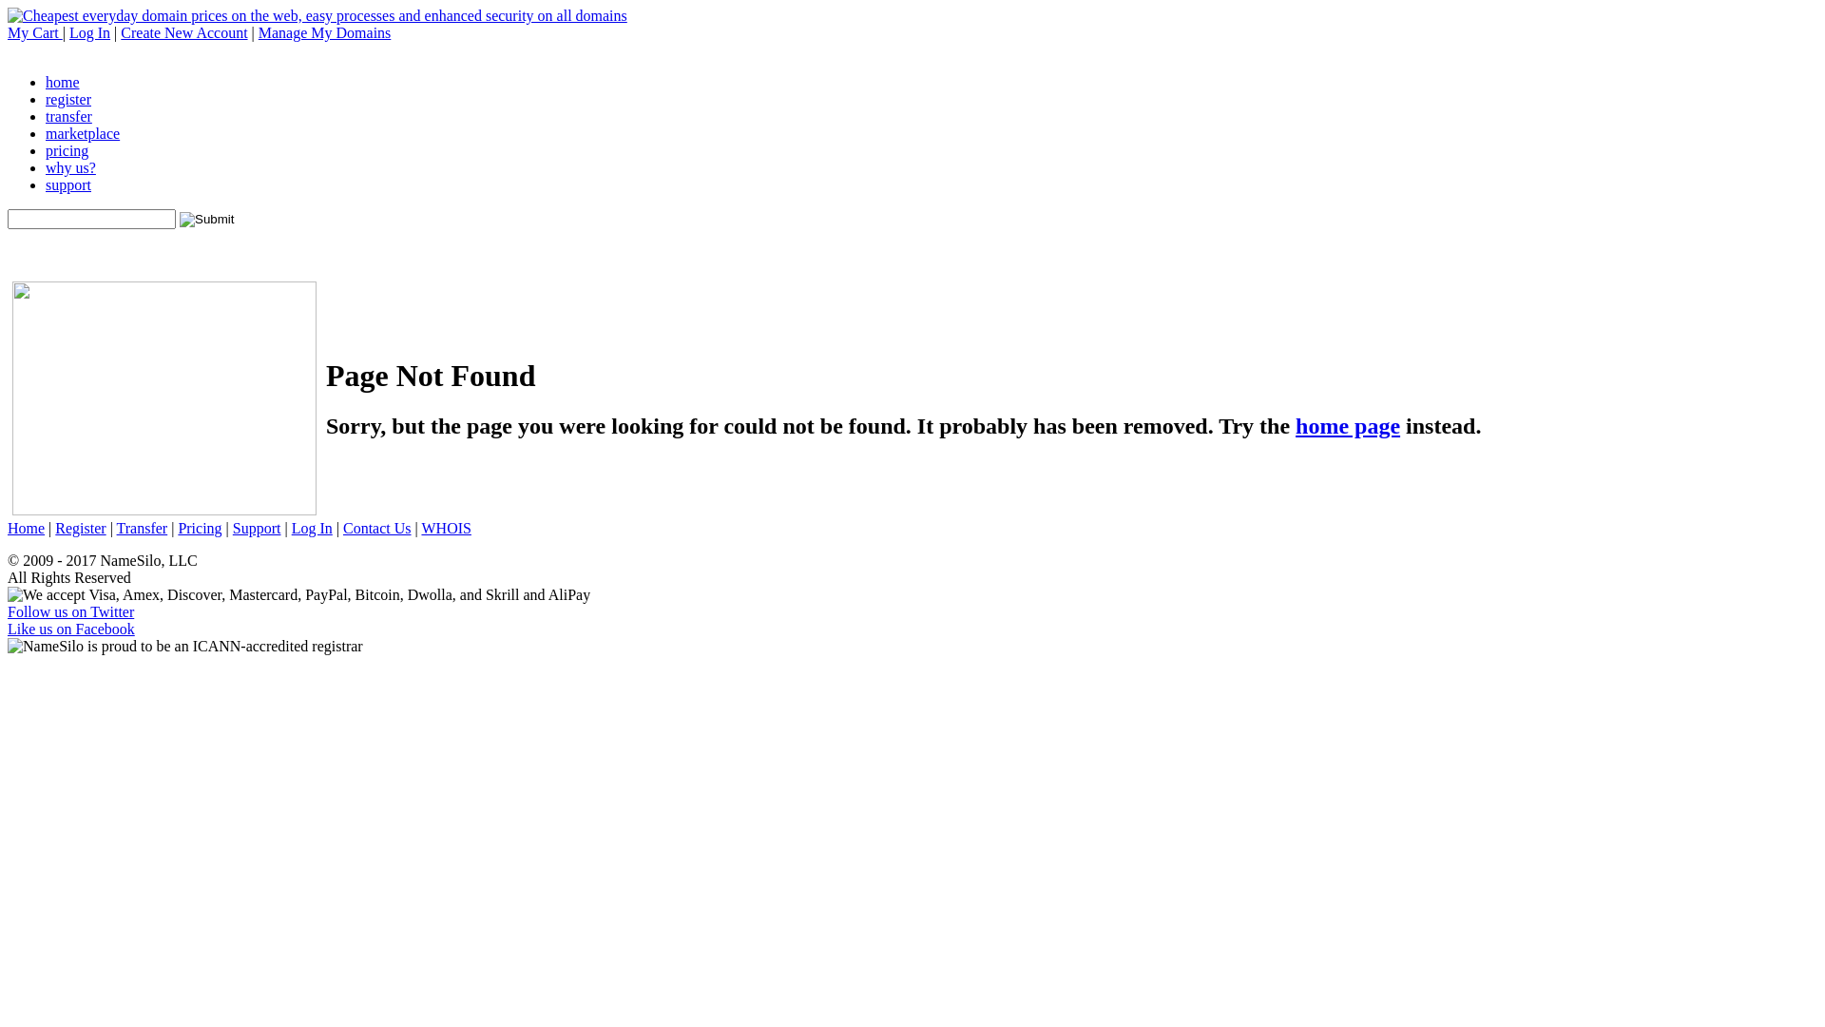 Image resolution: width=1825 pixels, height=1027 pixels. Describe the element at coordinates (68, 99) in the screenshot. I see `register` at that location.